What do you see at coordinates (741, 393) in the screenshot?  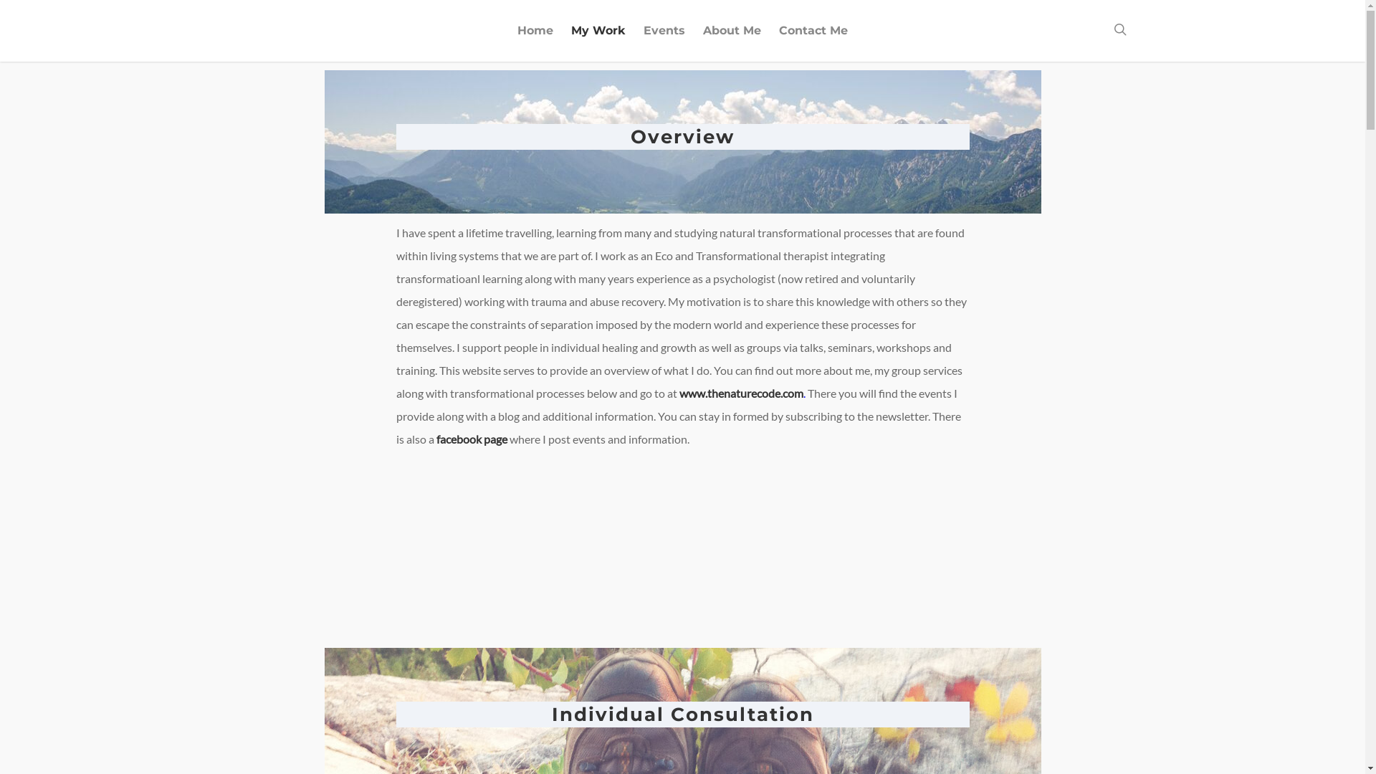 I see `www.thenaturecode.com` at bounding box center [741, 393].